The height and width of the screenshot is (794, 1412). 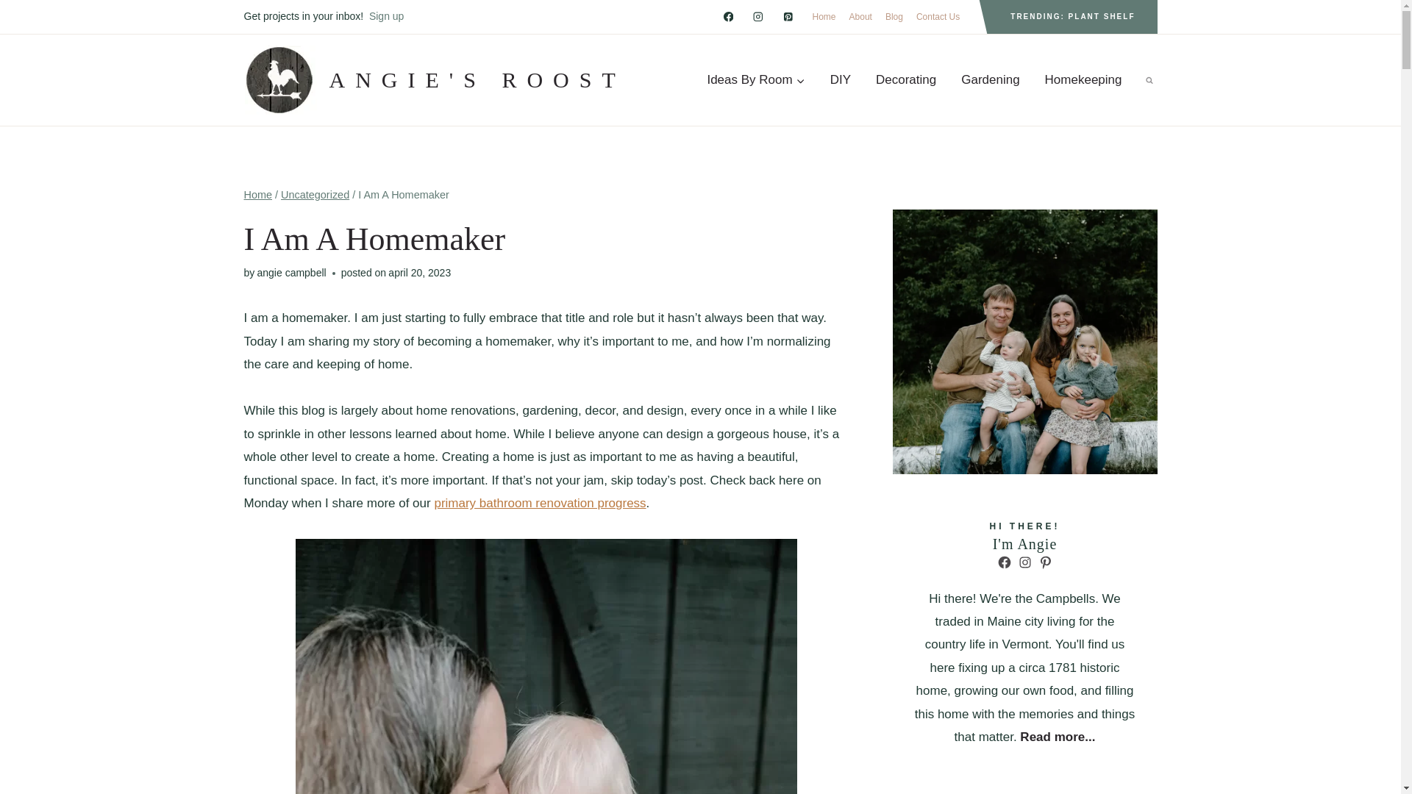 What do you see at coordinates (756, 80) in the screenshot?
I see `Ideas By Room` at bounding box center [756, 80].